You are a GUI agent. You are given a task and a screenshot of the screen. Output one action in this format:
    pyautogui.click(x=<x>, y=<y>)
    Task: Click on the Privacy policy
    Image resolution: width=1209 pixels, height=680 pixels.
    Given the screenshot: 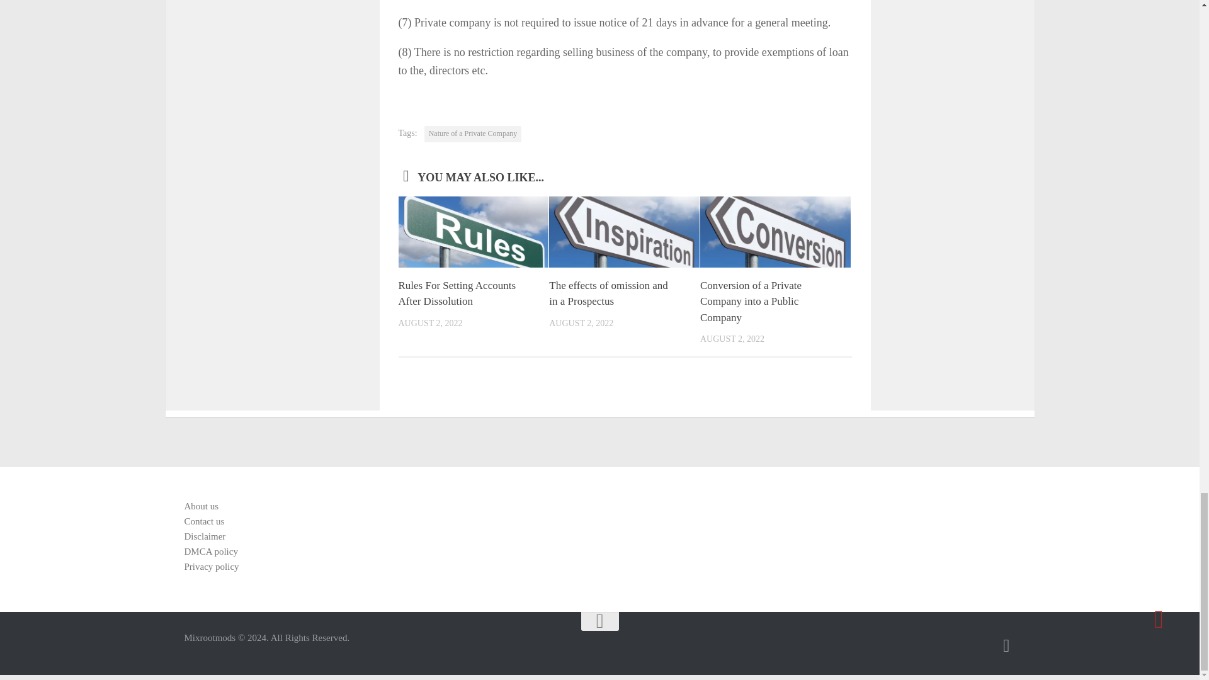 What is the action you would take?
    pyautogui.click(x=210, y=567)
    